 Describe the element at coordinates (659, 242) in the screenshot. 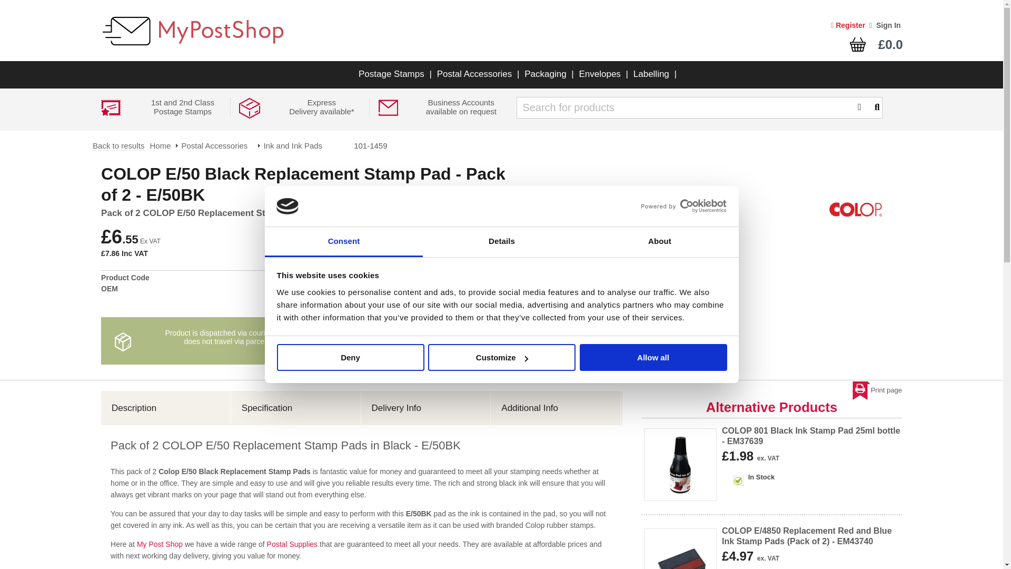

I see `About` at that location.